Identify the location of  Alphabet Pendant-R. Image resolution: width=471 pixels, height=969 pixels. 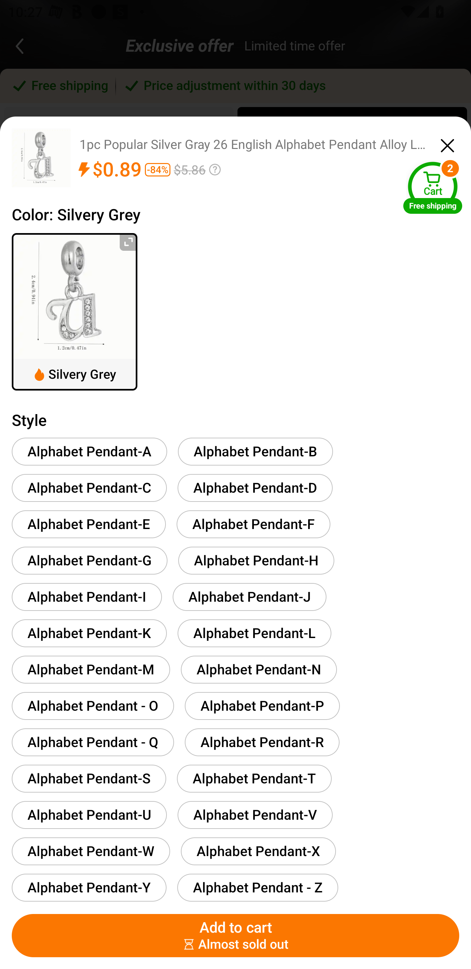
(262, 742).